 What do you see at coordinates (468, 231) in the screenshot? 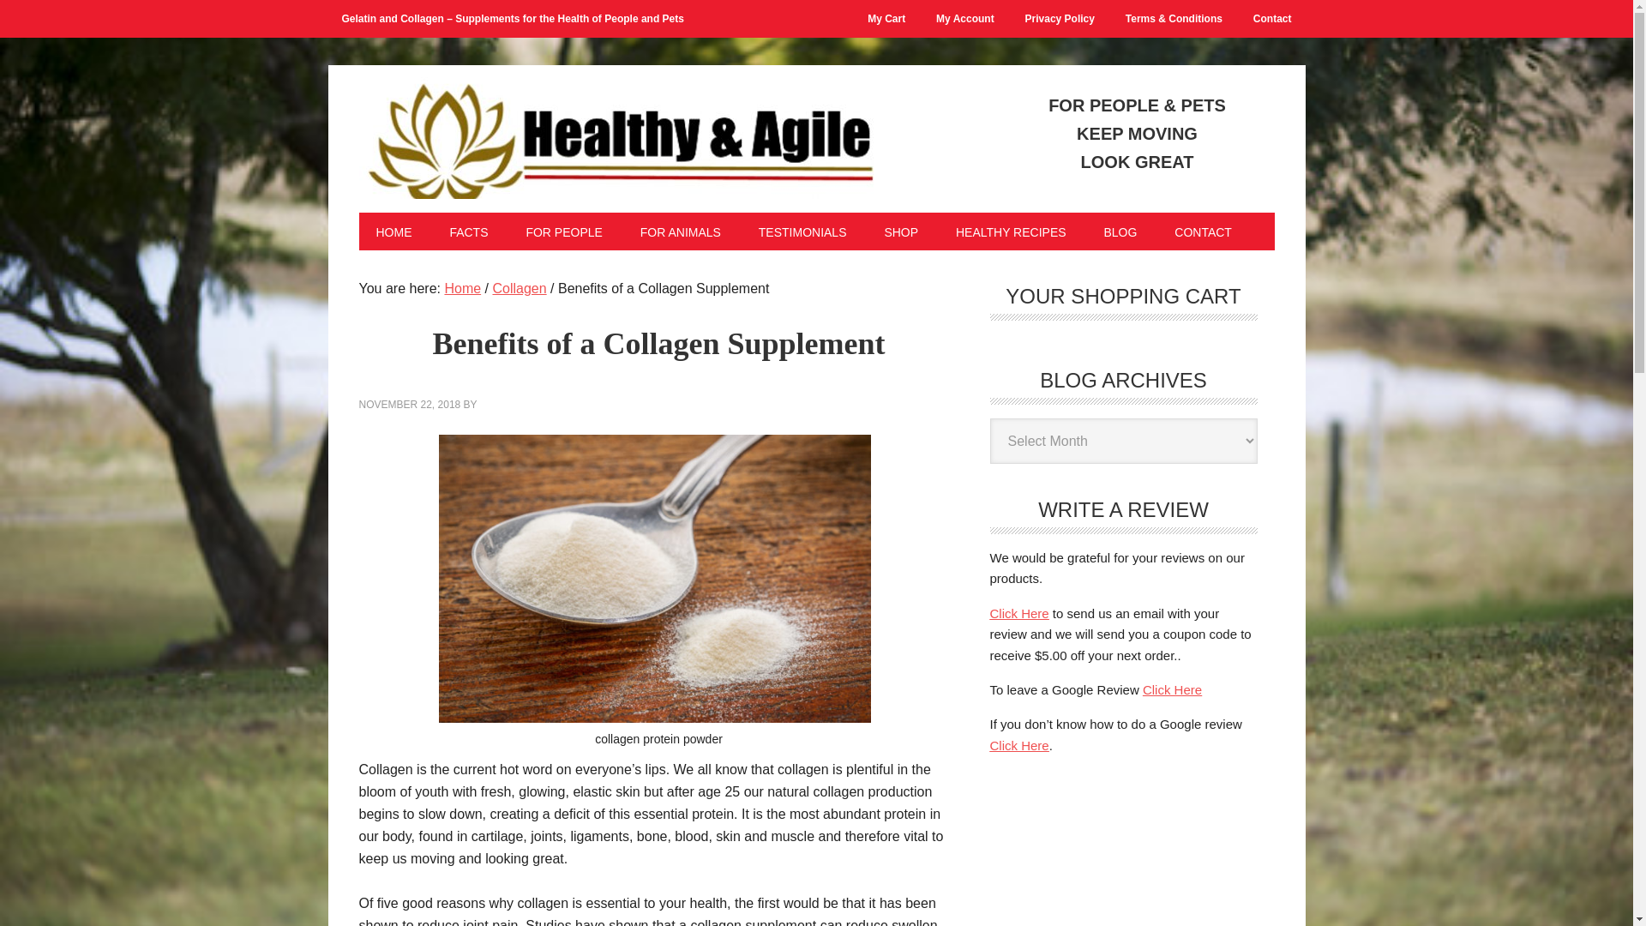
I see `FACTS` at bounding box center [468, 231].